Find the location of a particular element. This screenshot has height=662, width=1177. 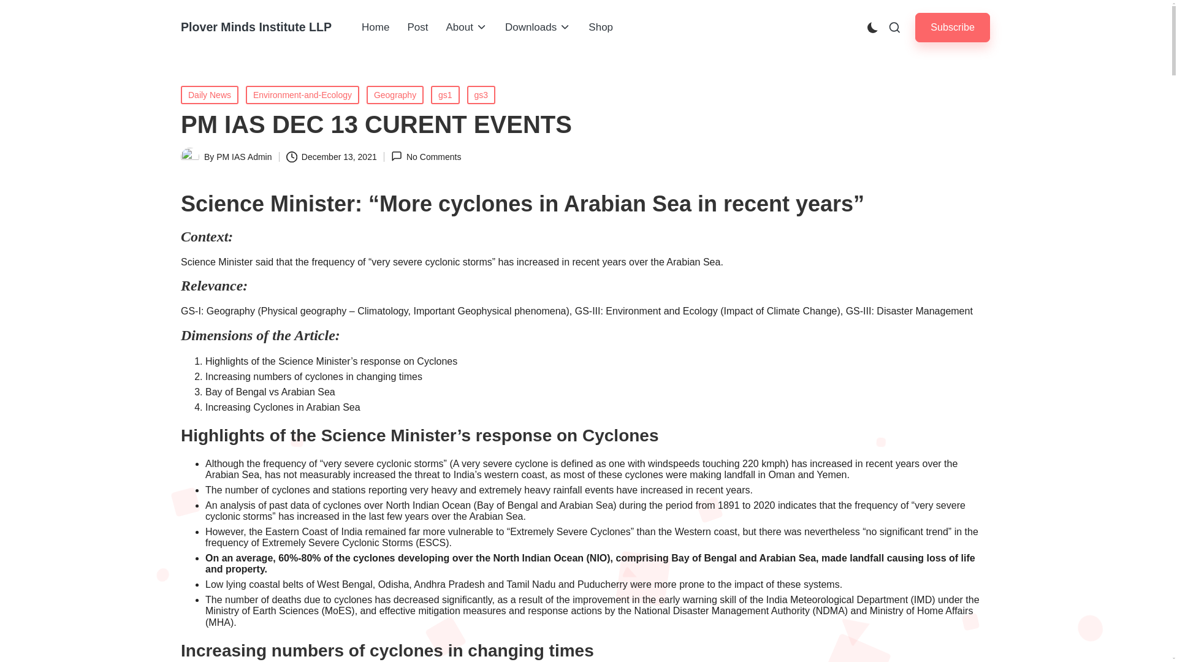

PM IAS Admin is located at coordinates (244, 157).